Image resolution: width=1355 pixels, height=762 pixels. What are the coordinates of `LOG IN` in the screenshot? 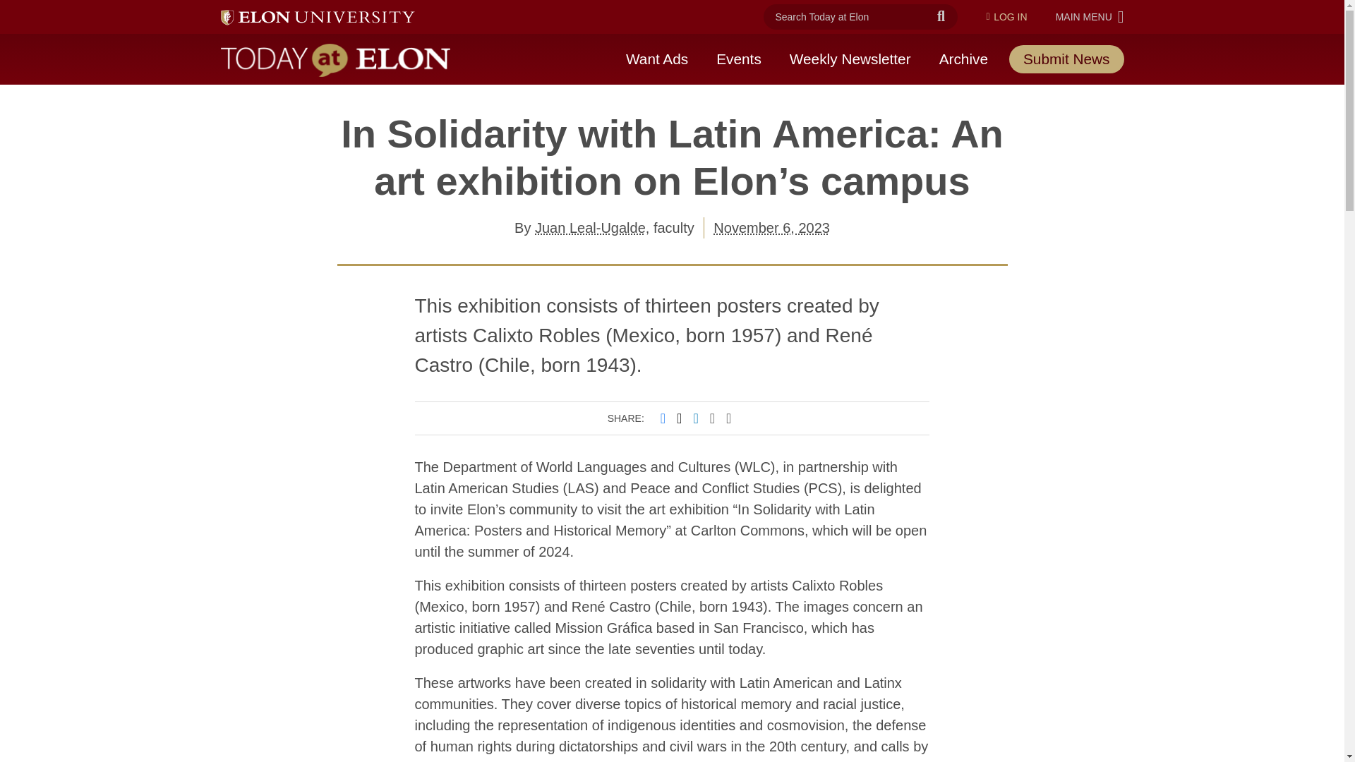 It's located at (941, 17).